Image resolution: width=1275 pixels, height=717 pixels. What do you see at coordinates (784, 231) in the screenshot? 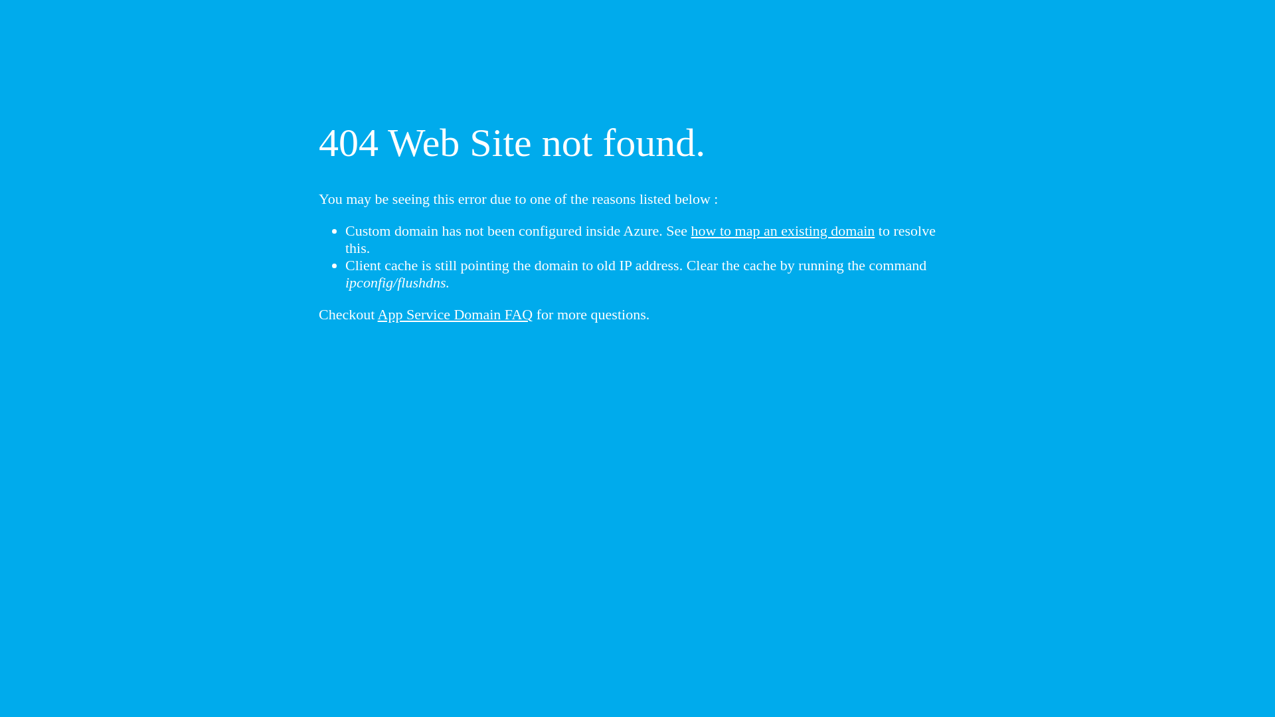
I see `how to map an existing domain` at bounding box center [784, 231].